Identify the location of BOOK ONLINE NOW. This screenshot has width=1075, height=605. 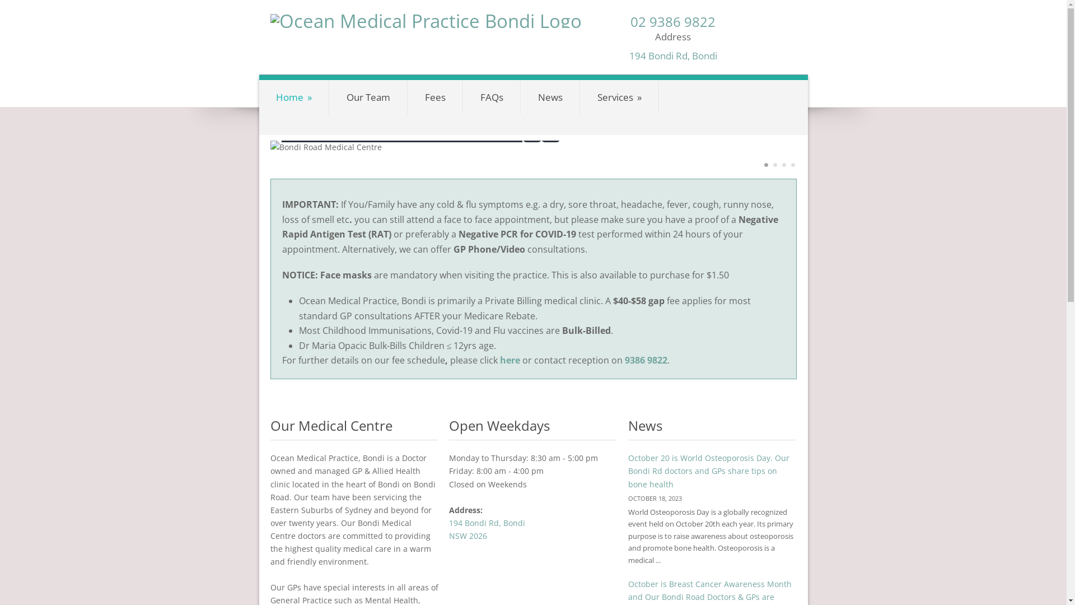
(746, 86).